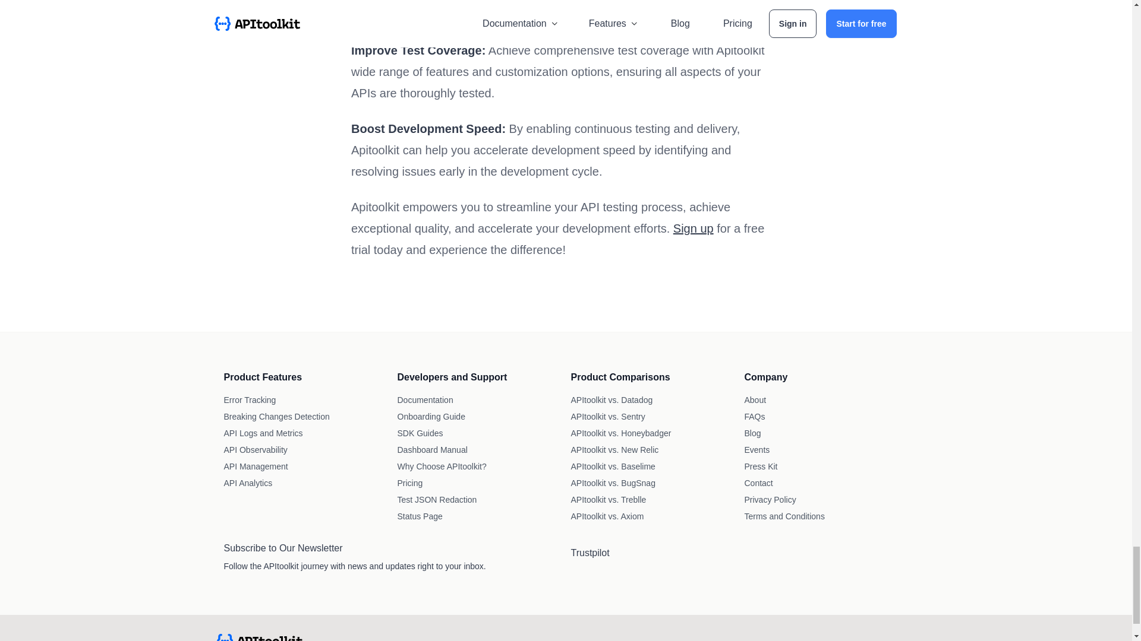 The image size is (1141, 641). Describe the element at coordinates (693, 228) in the screenshot. I see `Sign up` at that location.